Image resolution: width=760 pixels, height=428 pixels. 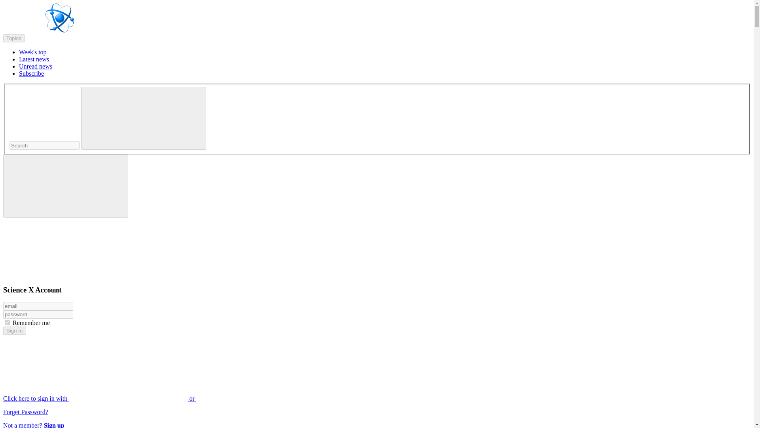 I want to click on Forget Password?, so click(x=25, y=412).